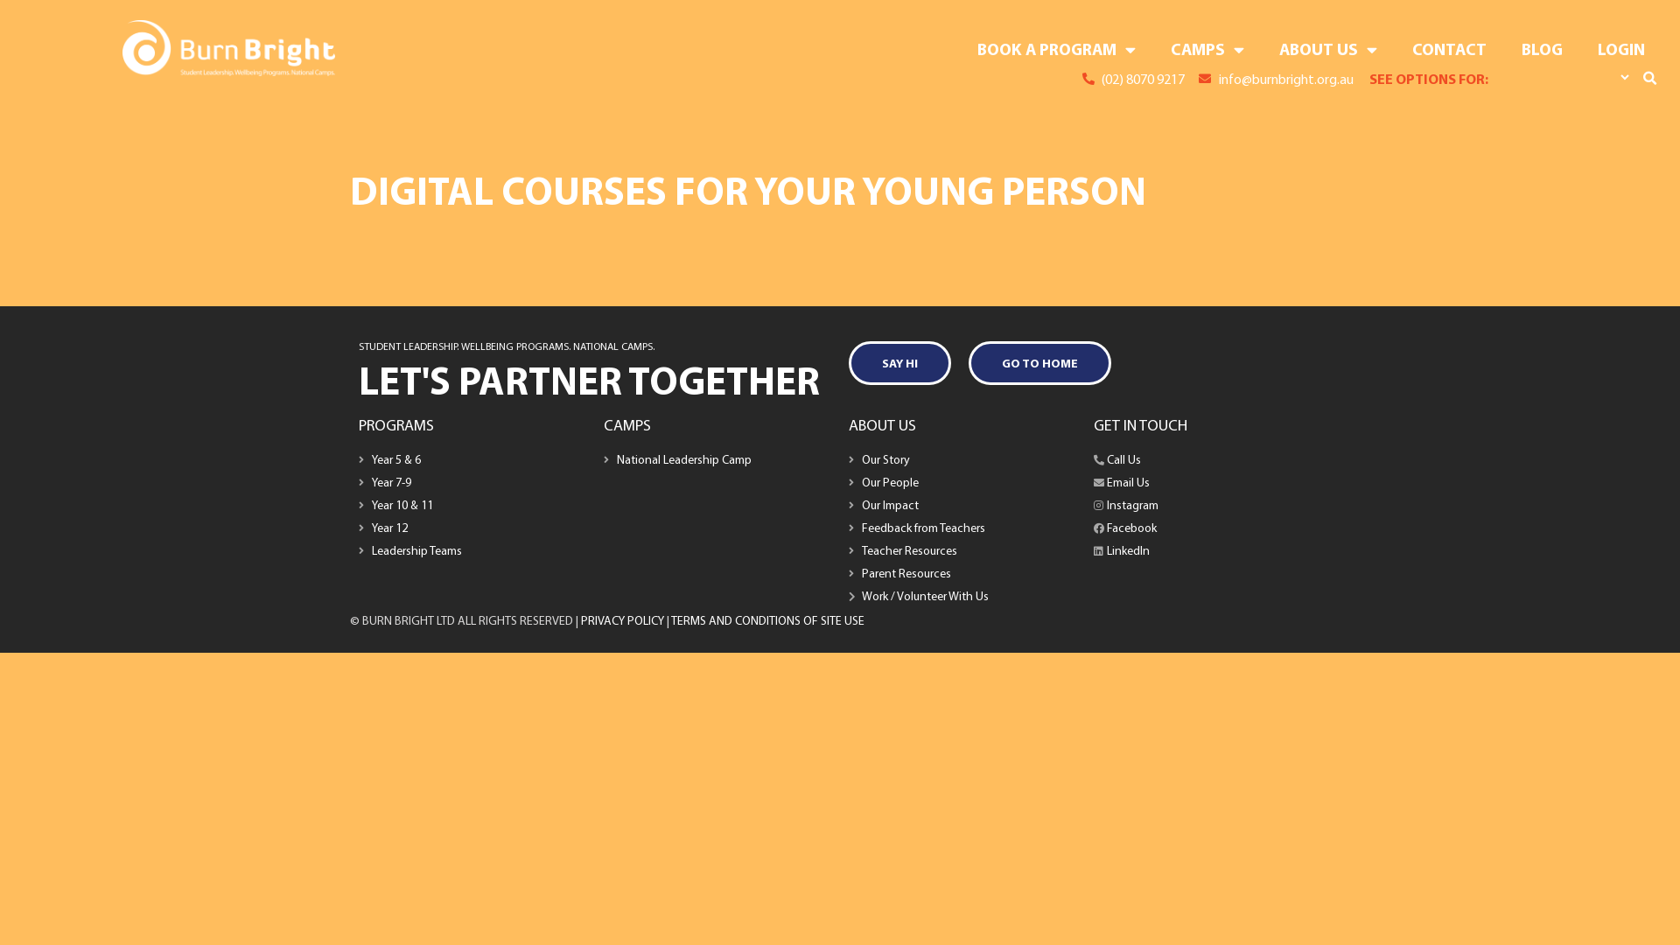 The width and height of the screenshot is (1680, 945). What do you see at coordinates (1207, 506) in the screenshot?
I see `Instagram` at bounding box center [1207, 506].